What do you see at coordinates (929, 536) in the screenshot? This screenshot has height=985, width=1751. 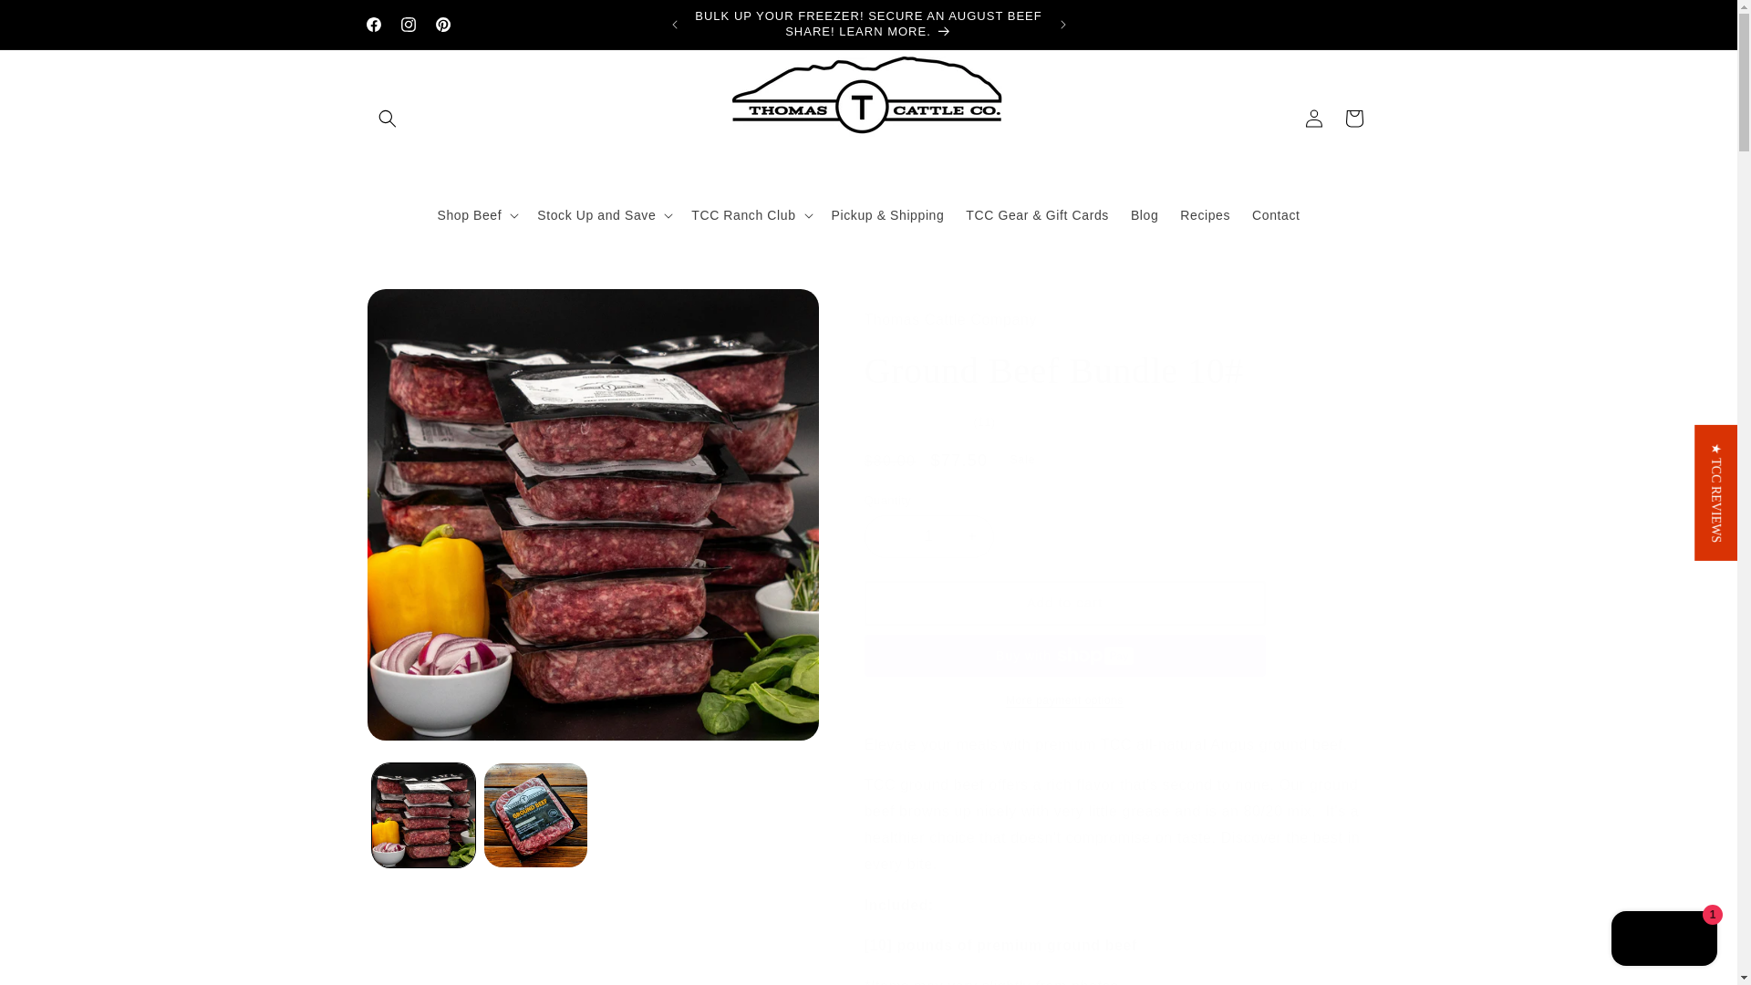 I see `1` at bounding box center [929, 536].